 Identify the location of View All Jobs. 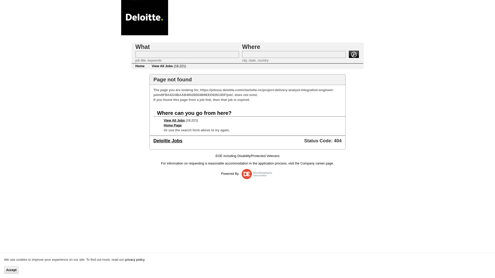
(174, 120).